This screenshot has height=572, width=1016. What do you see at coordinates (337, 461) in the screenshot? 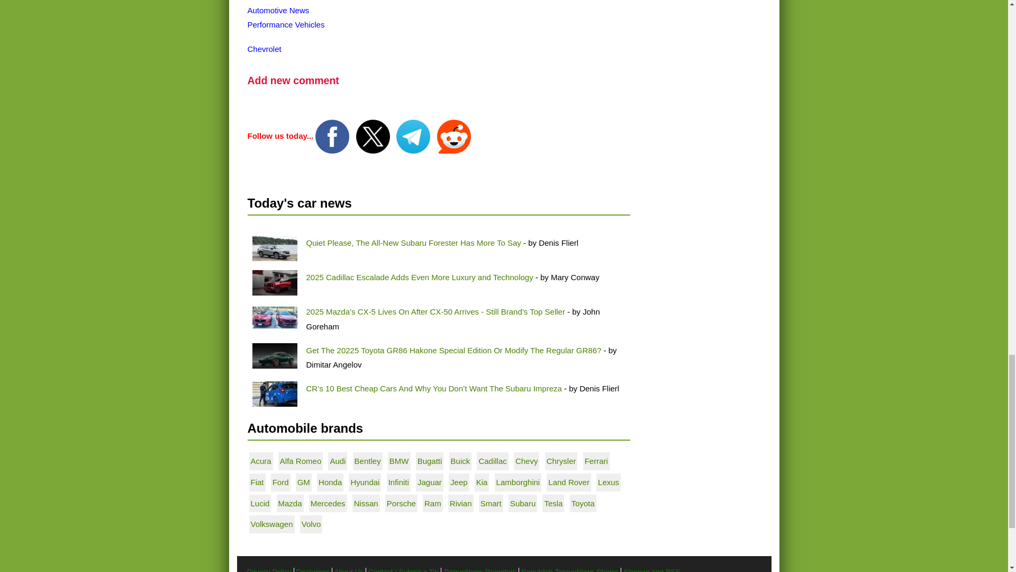
I see `Audi` at bounding box center [337, 461].